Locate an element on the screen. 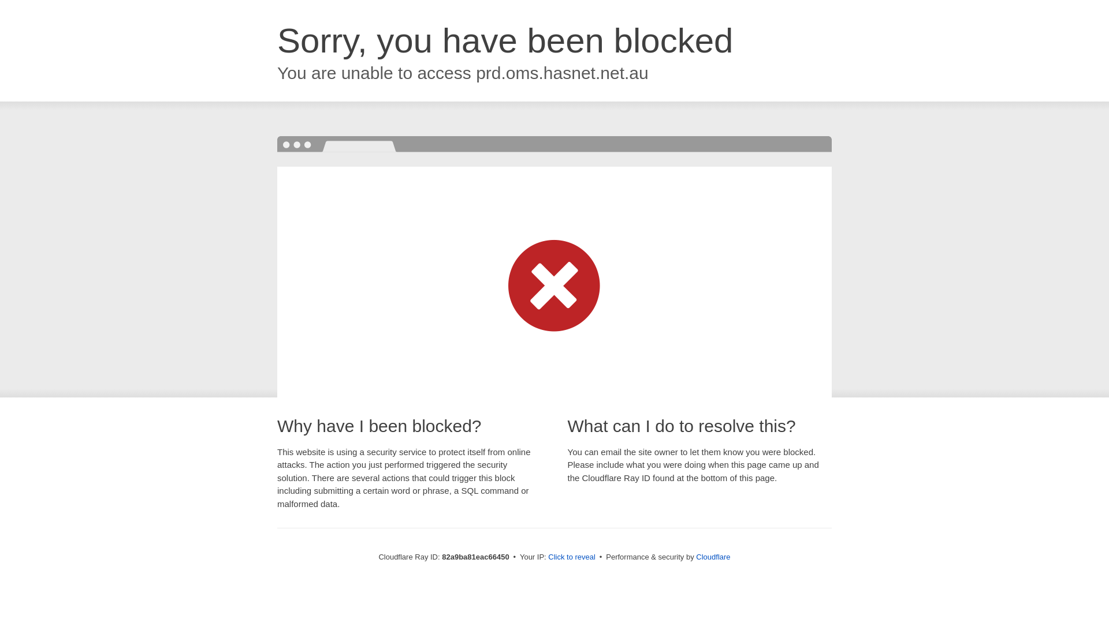  Cloudflare is located at coordinates (713, 557).